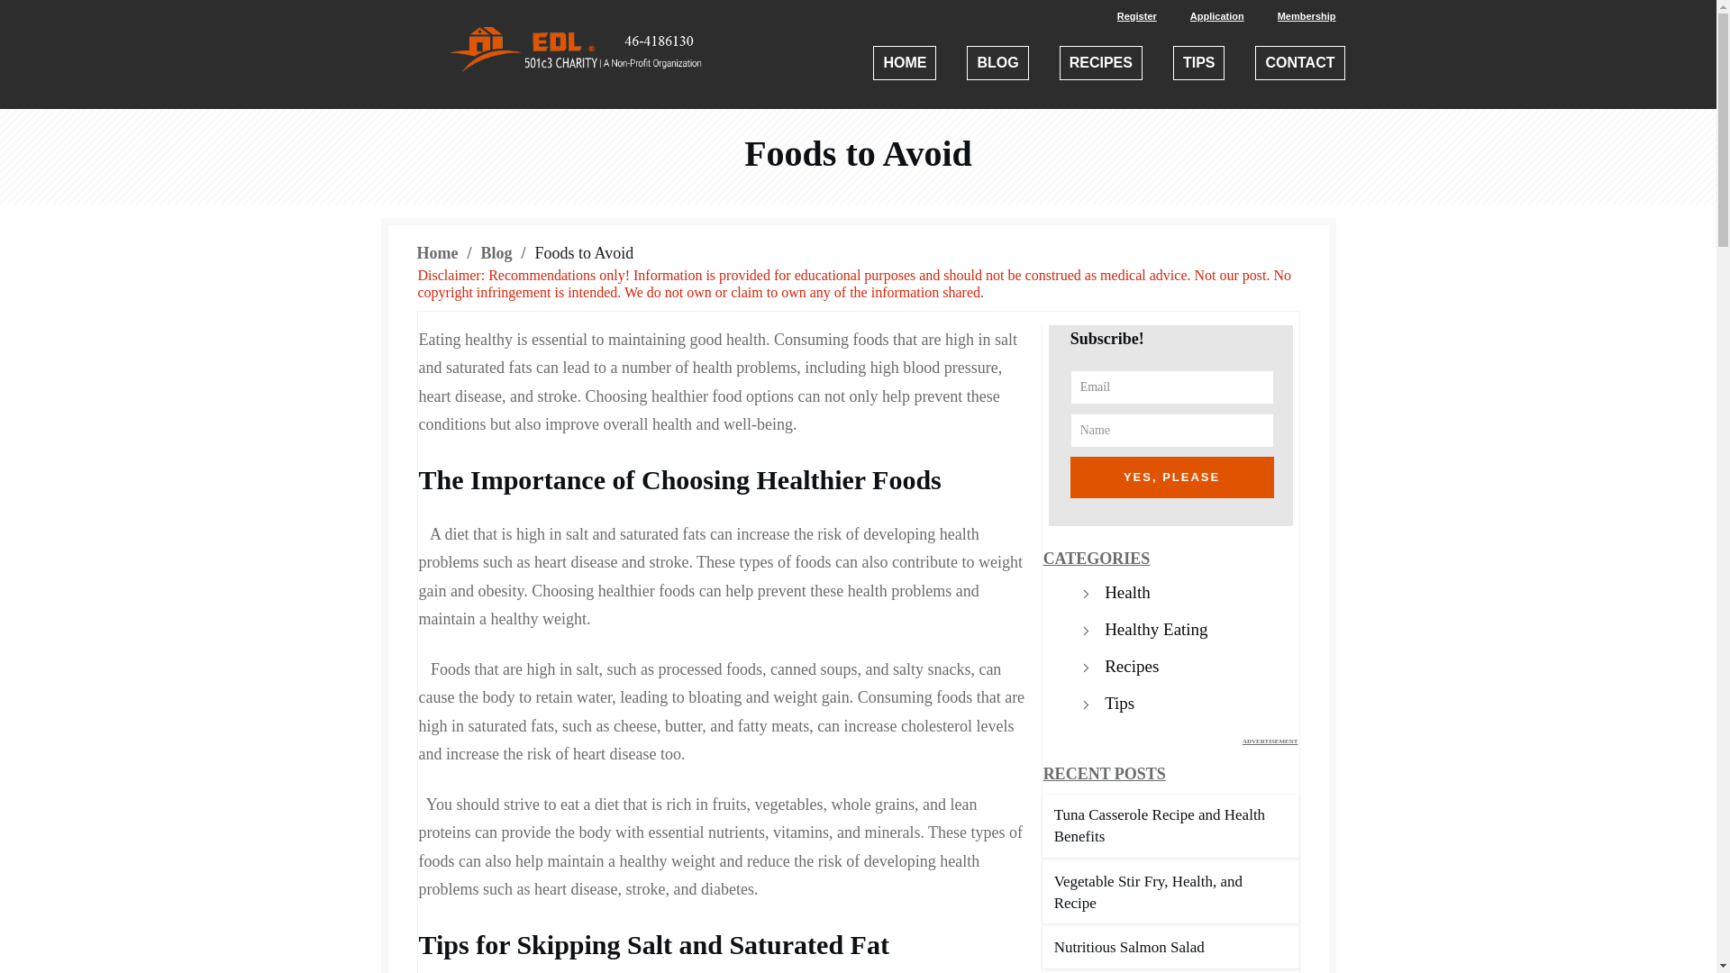 The image size is (1730, 973). I want to click on YES, PLEASE, so click(1171, 477).